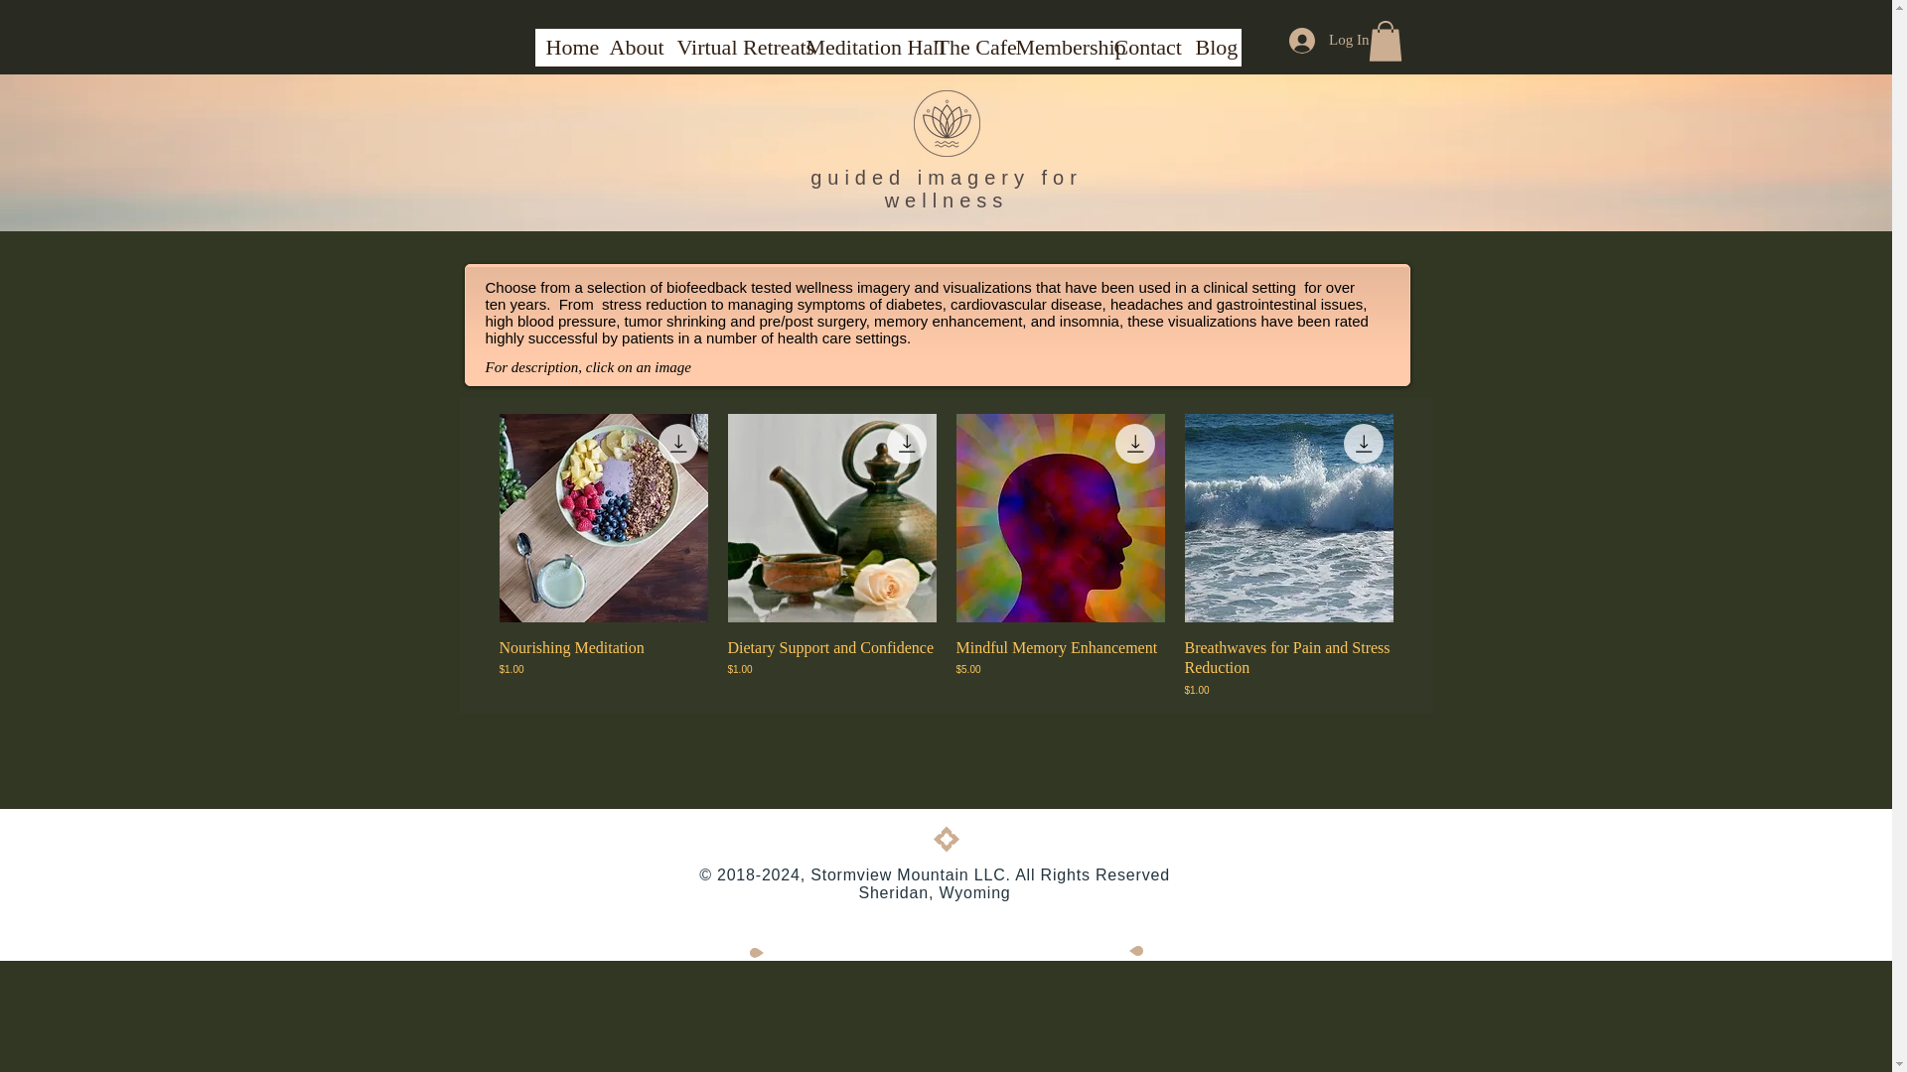 Image resolution: width=1907 pixels, height=1072 pixels. What do you see at coordinates (1212, 54) in the screenshot?
I see `Blog` at bounding box center [1212, 54].